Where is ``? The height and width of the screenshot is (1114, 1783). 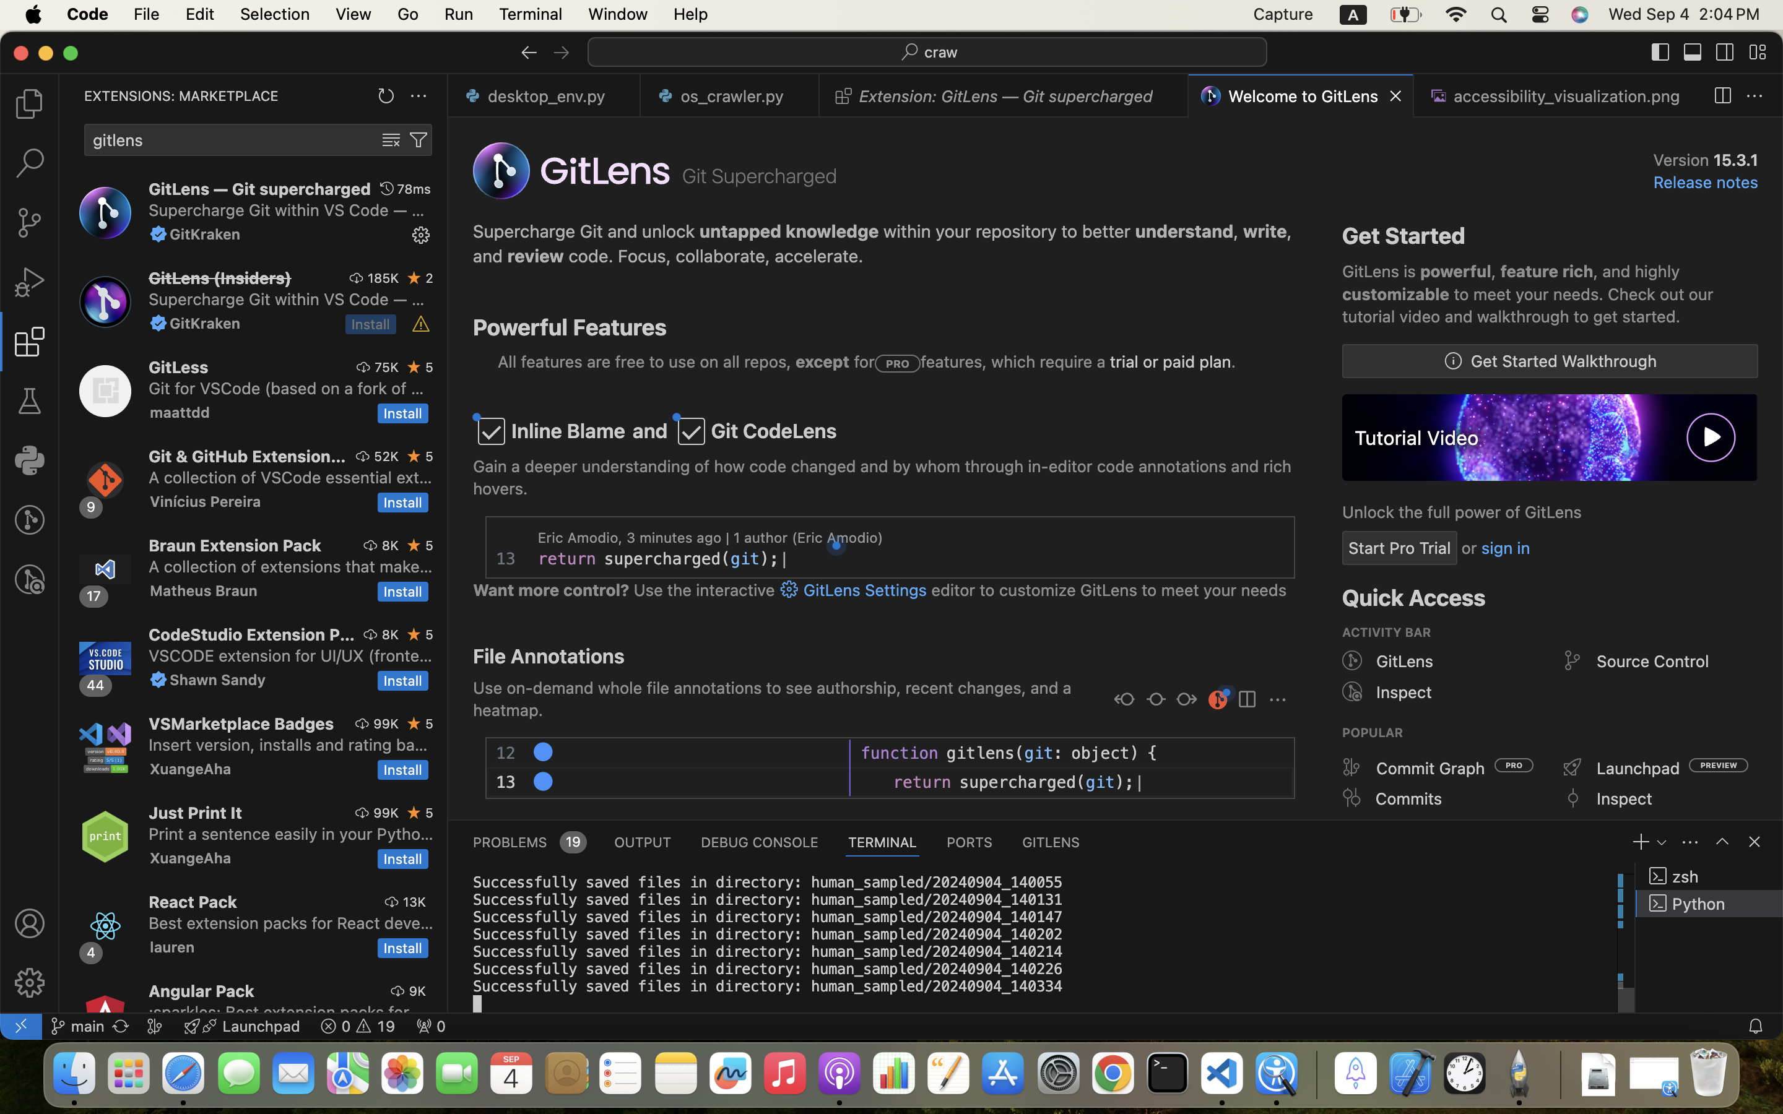  is located at coordinates (30, 923).